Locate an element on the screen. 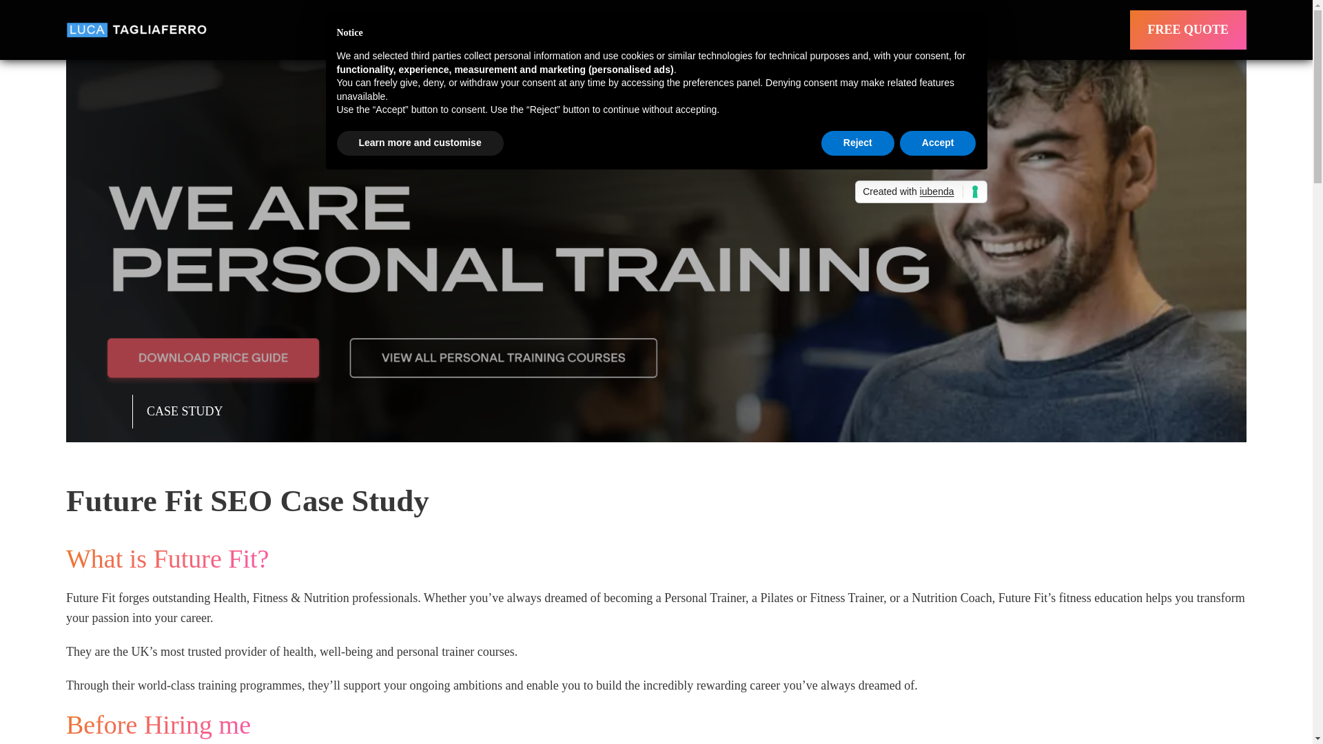  Reject is located at coordinates (857, 143).